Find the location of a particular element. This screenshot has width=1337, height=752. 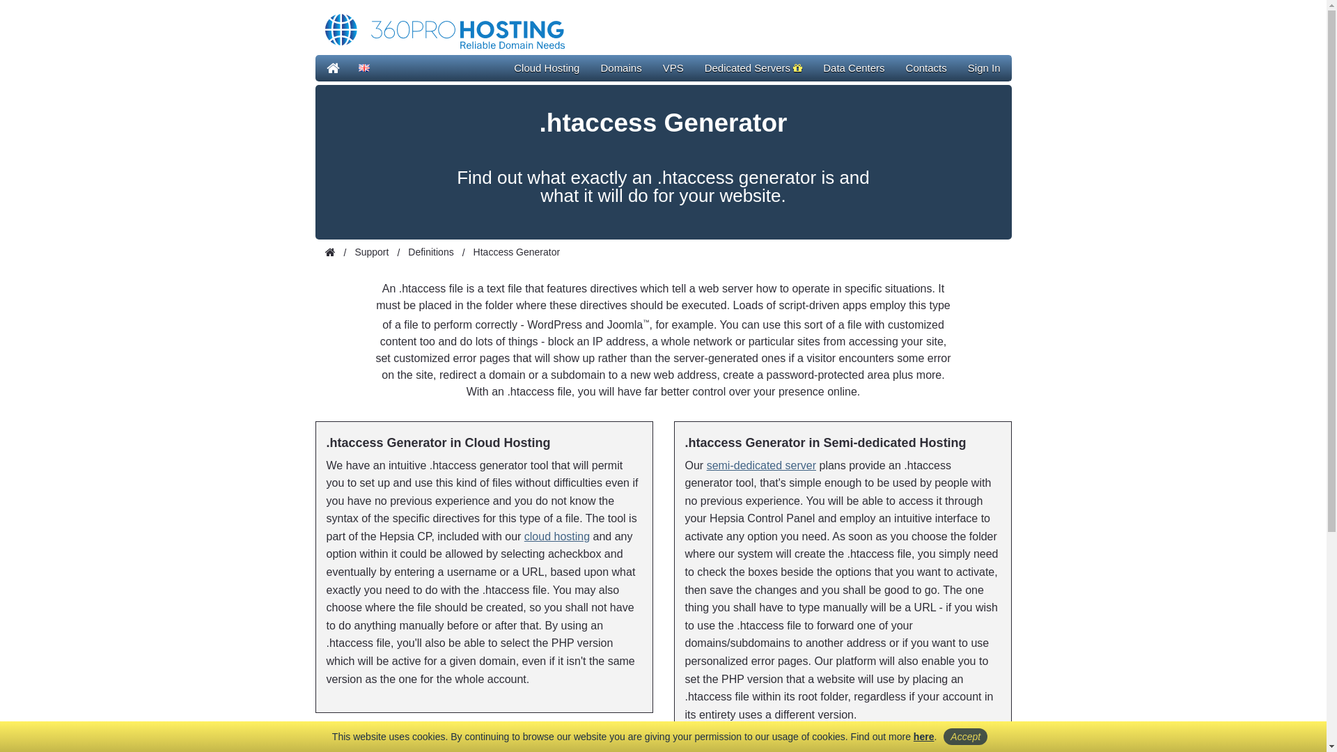

360ProHosting is located at coordinates (443, 29).